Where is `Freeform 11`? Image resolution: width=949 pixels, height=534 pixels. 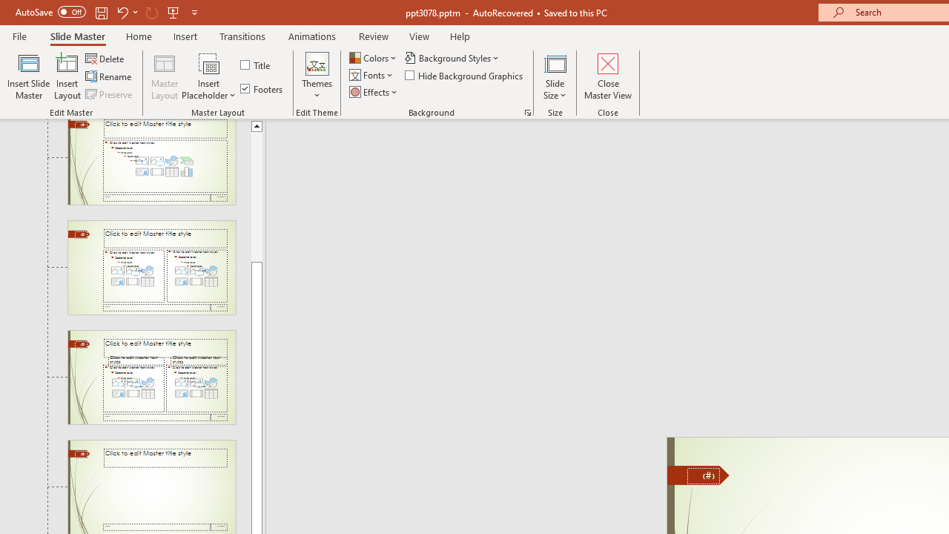 Freeform 11 is located at coordinates (698, 475).